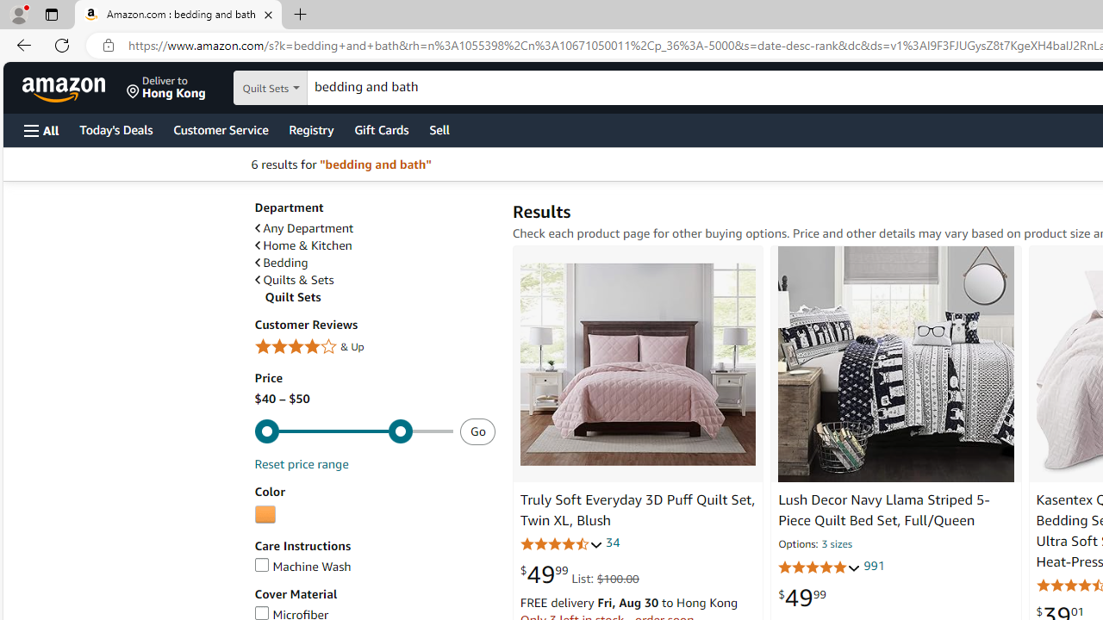  What do you see at coordinates (477, 431) in the screenshot?
I see `Go - Submit price range` at bounding box center [477, 431].